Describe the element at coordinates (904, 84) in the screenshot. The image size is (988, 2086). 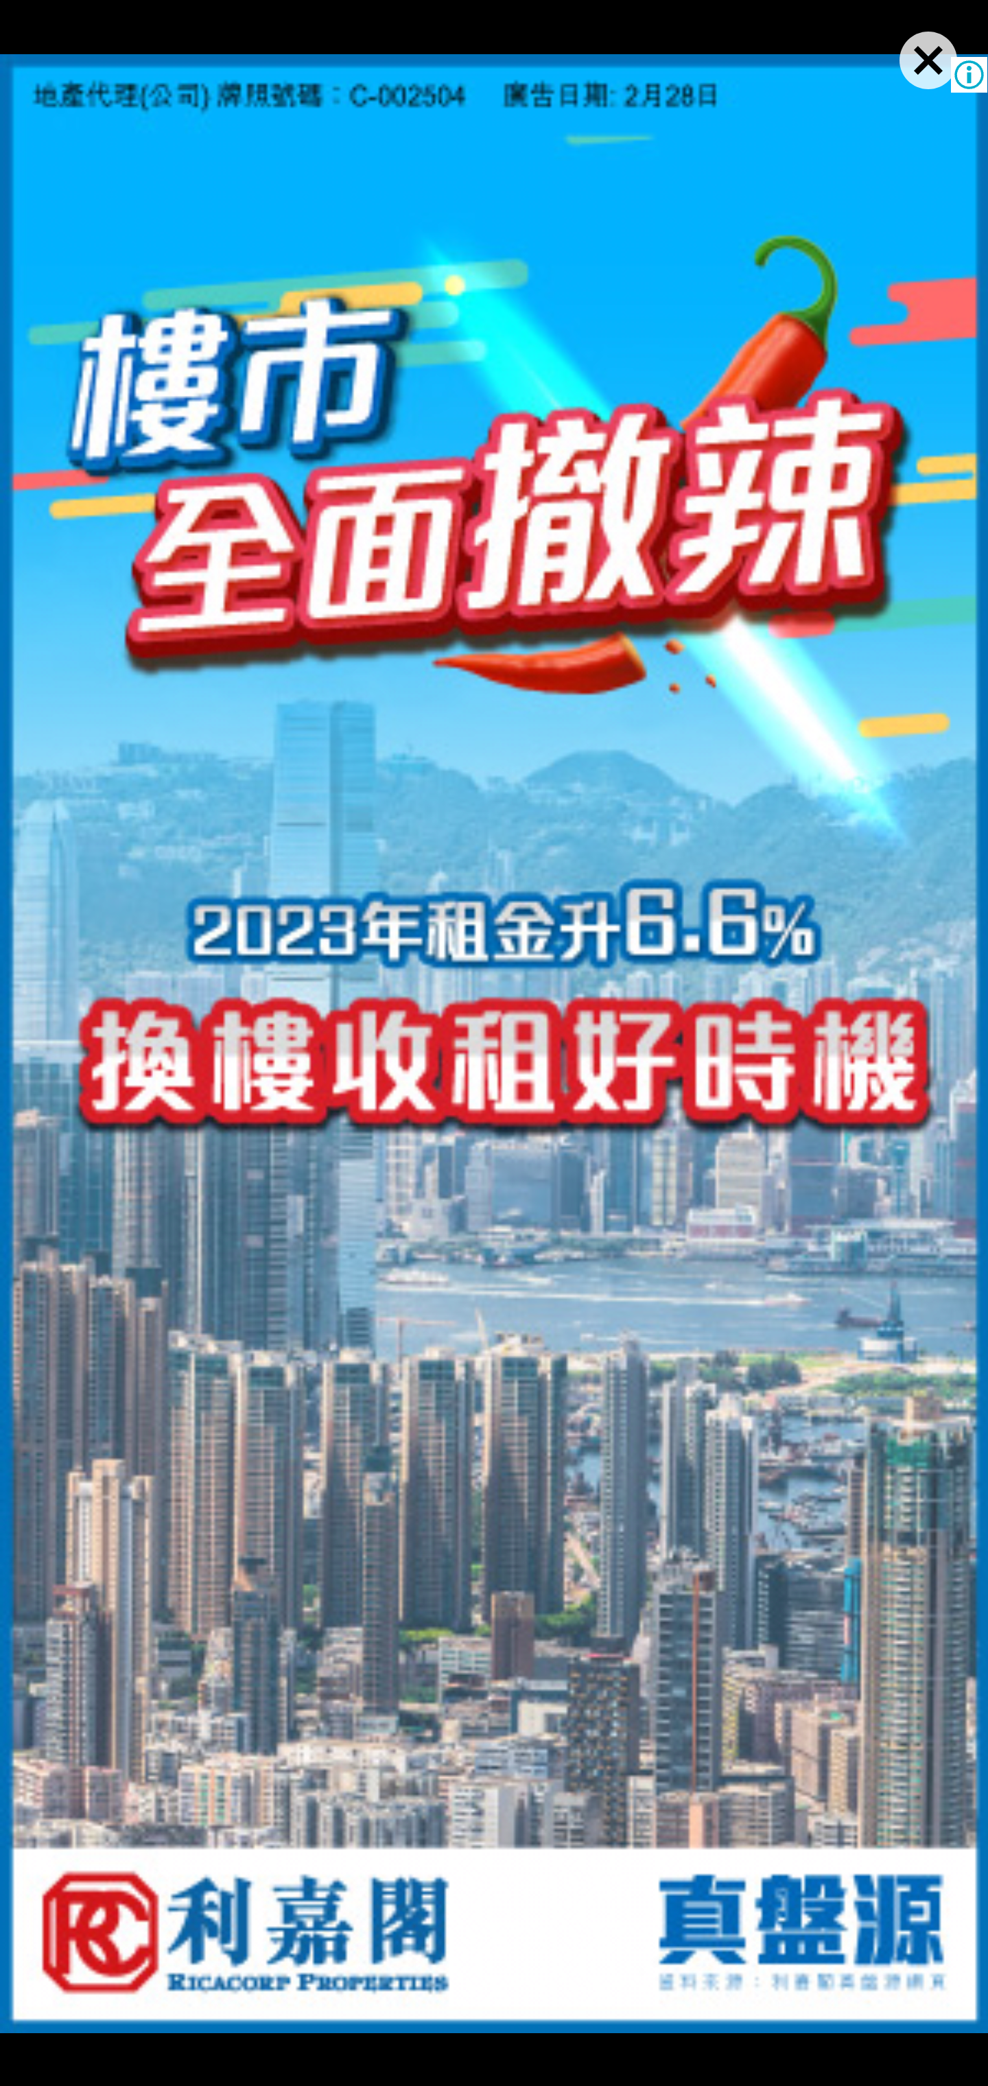
I see `Interstitial close button` at that location.